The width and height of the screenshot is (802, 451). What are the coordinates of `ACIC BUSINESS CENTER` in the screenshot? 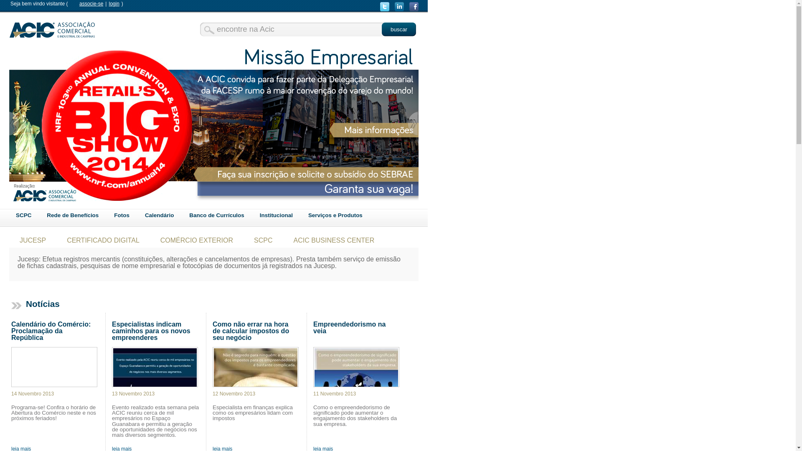 It's located at (334, 241).